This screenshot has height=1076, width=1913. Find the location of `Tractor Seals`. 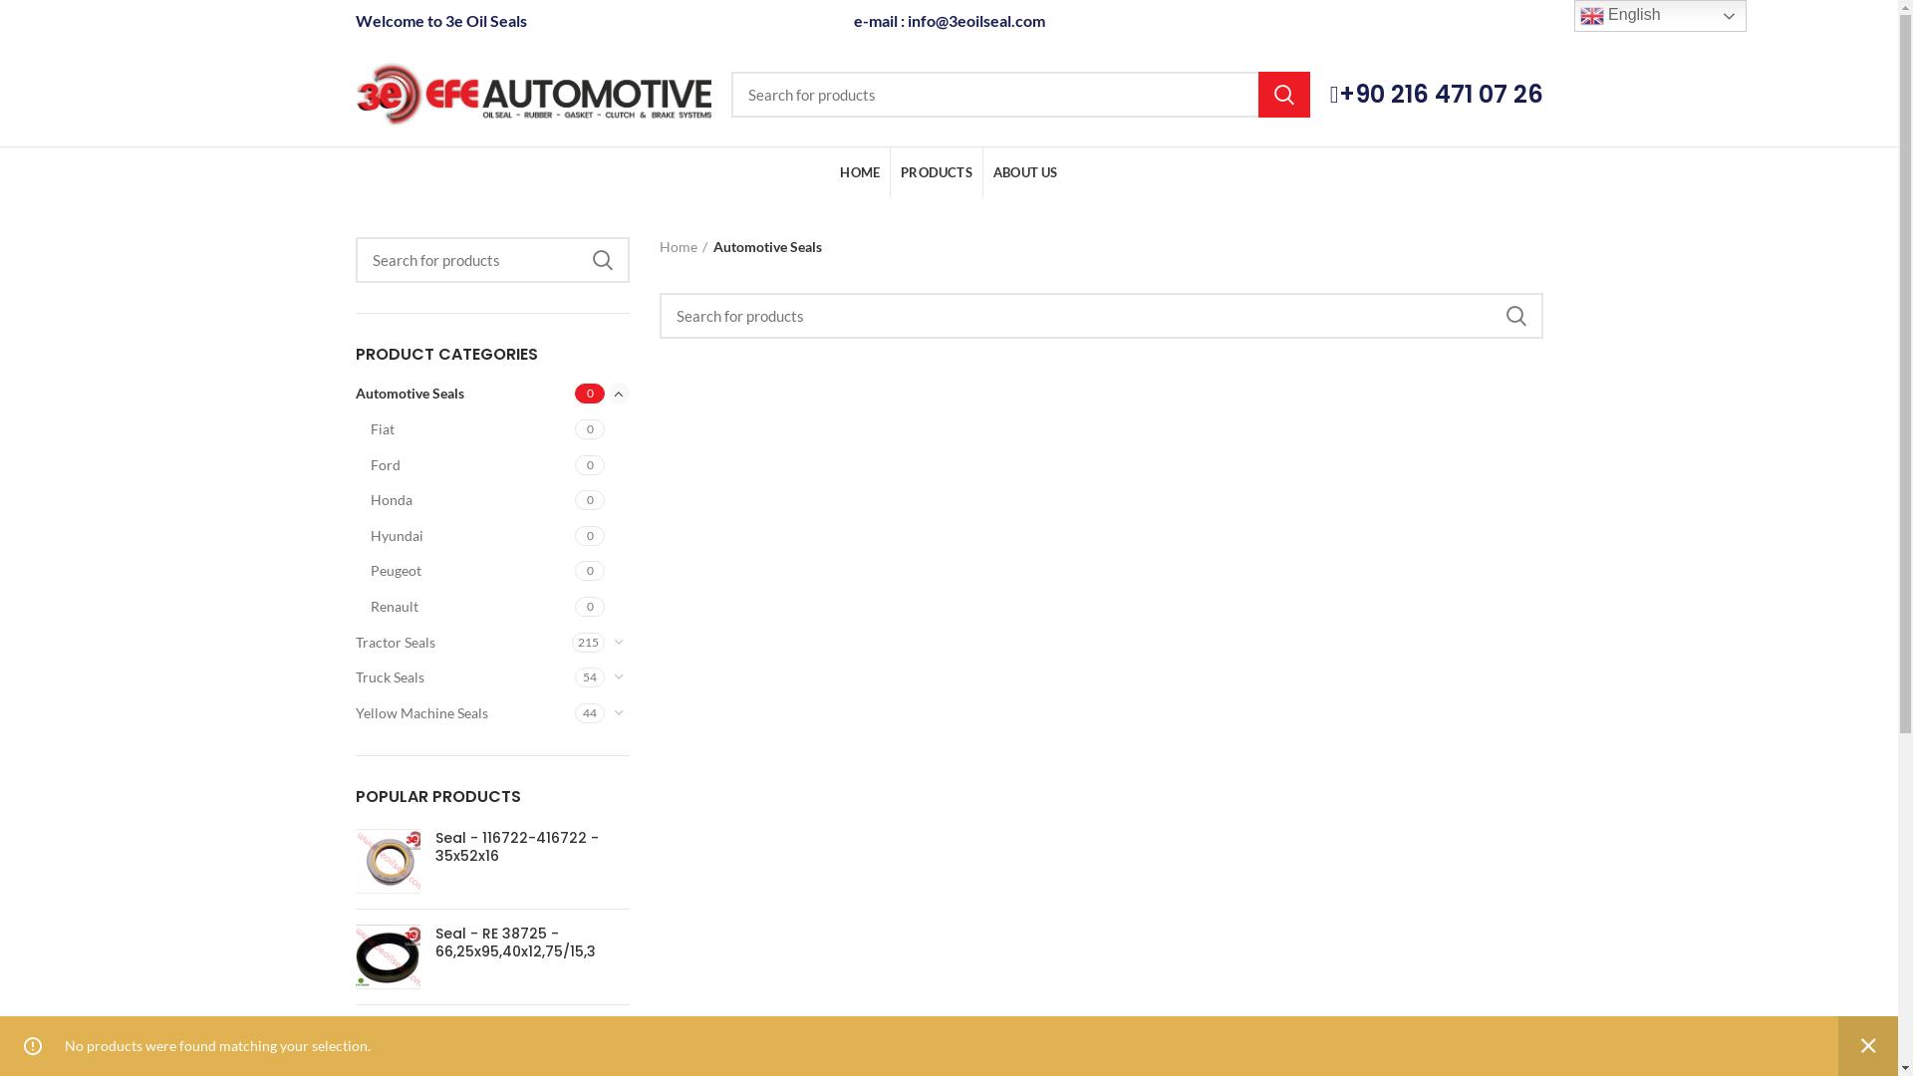

Tractor Seals is located at coordinates (463, 643).